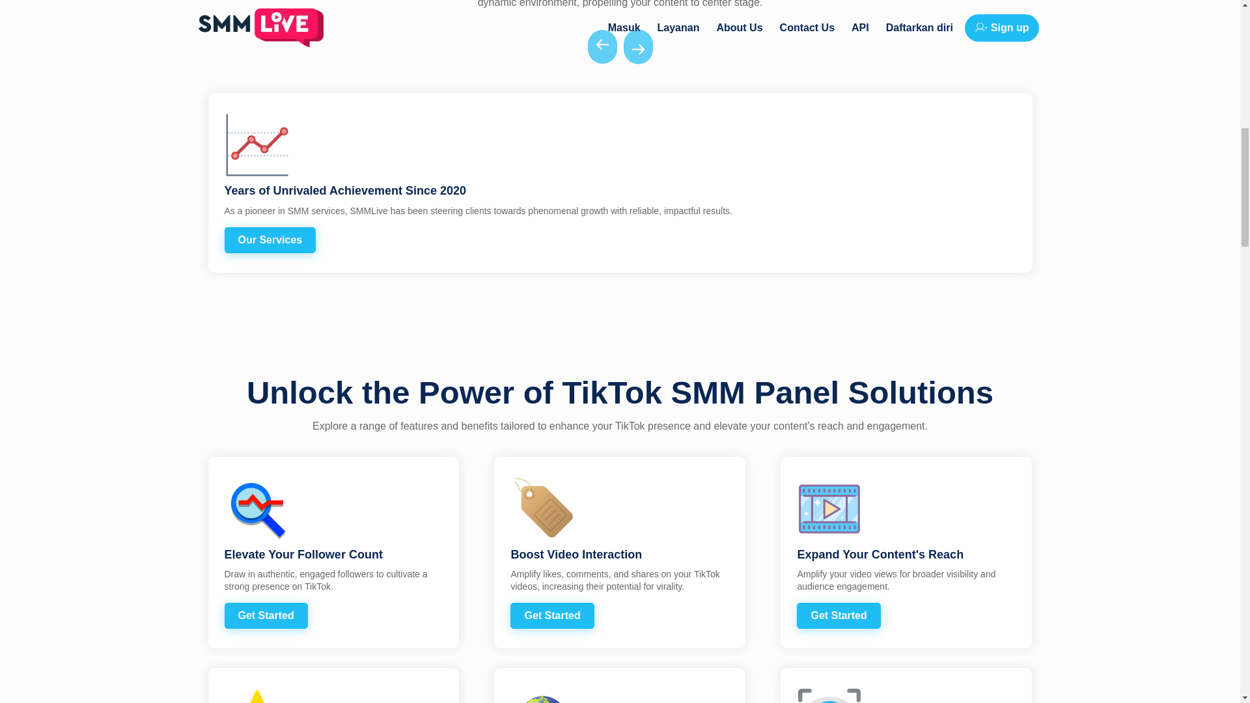 This screenshot has height=703, width=1250. What do you see at coordinates (266, 615) in the screenshot?
I see `Get Started` at bounding box center [266, 615].